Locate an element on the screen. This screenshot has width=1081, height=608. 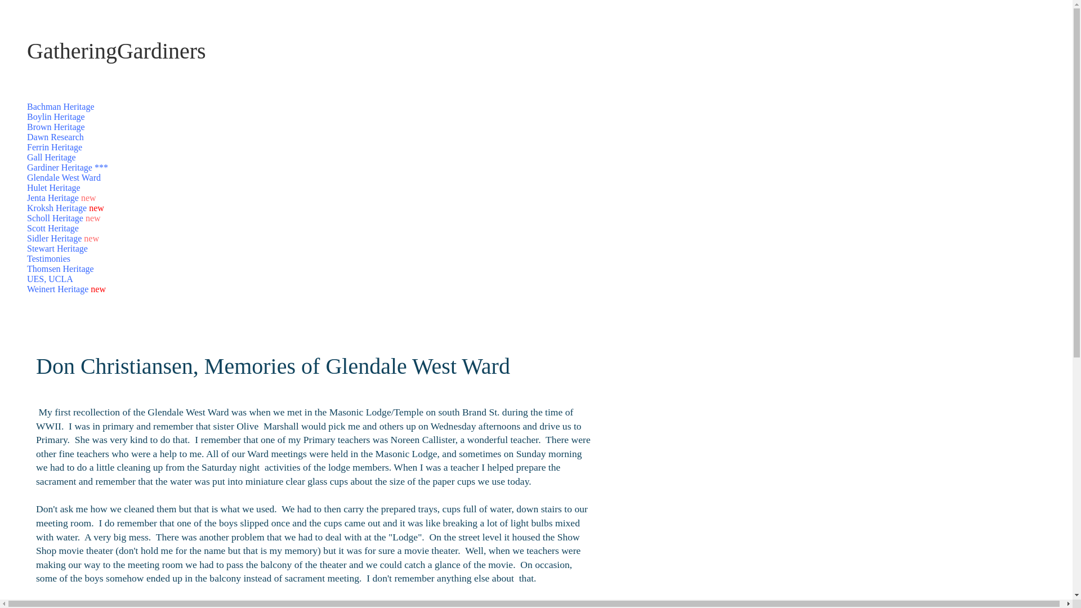
Testimonies is located at coordinates (48, 258).